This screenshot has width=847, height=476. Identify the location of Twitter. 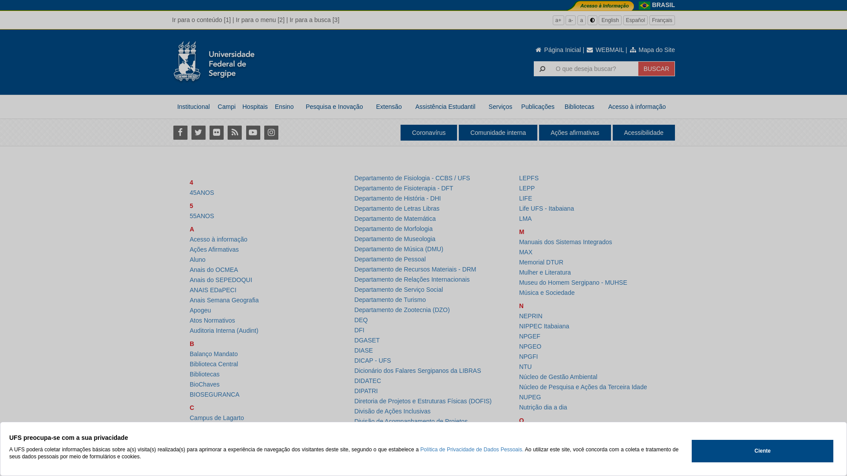
(199, 132).